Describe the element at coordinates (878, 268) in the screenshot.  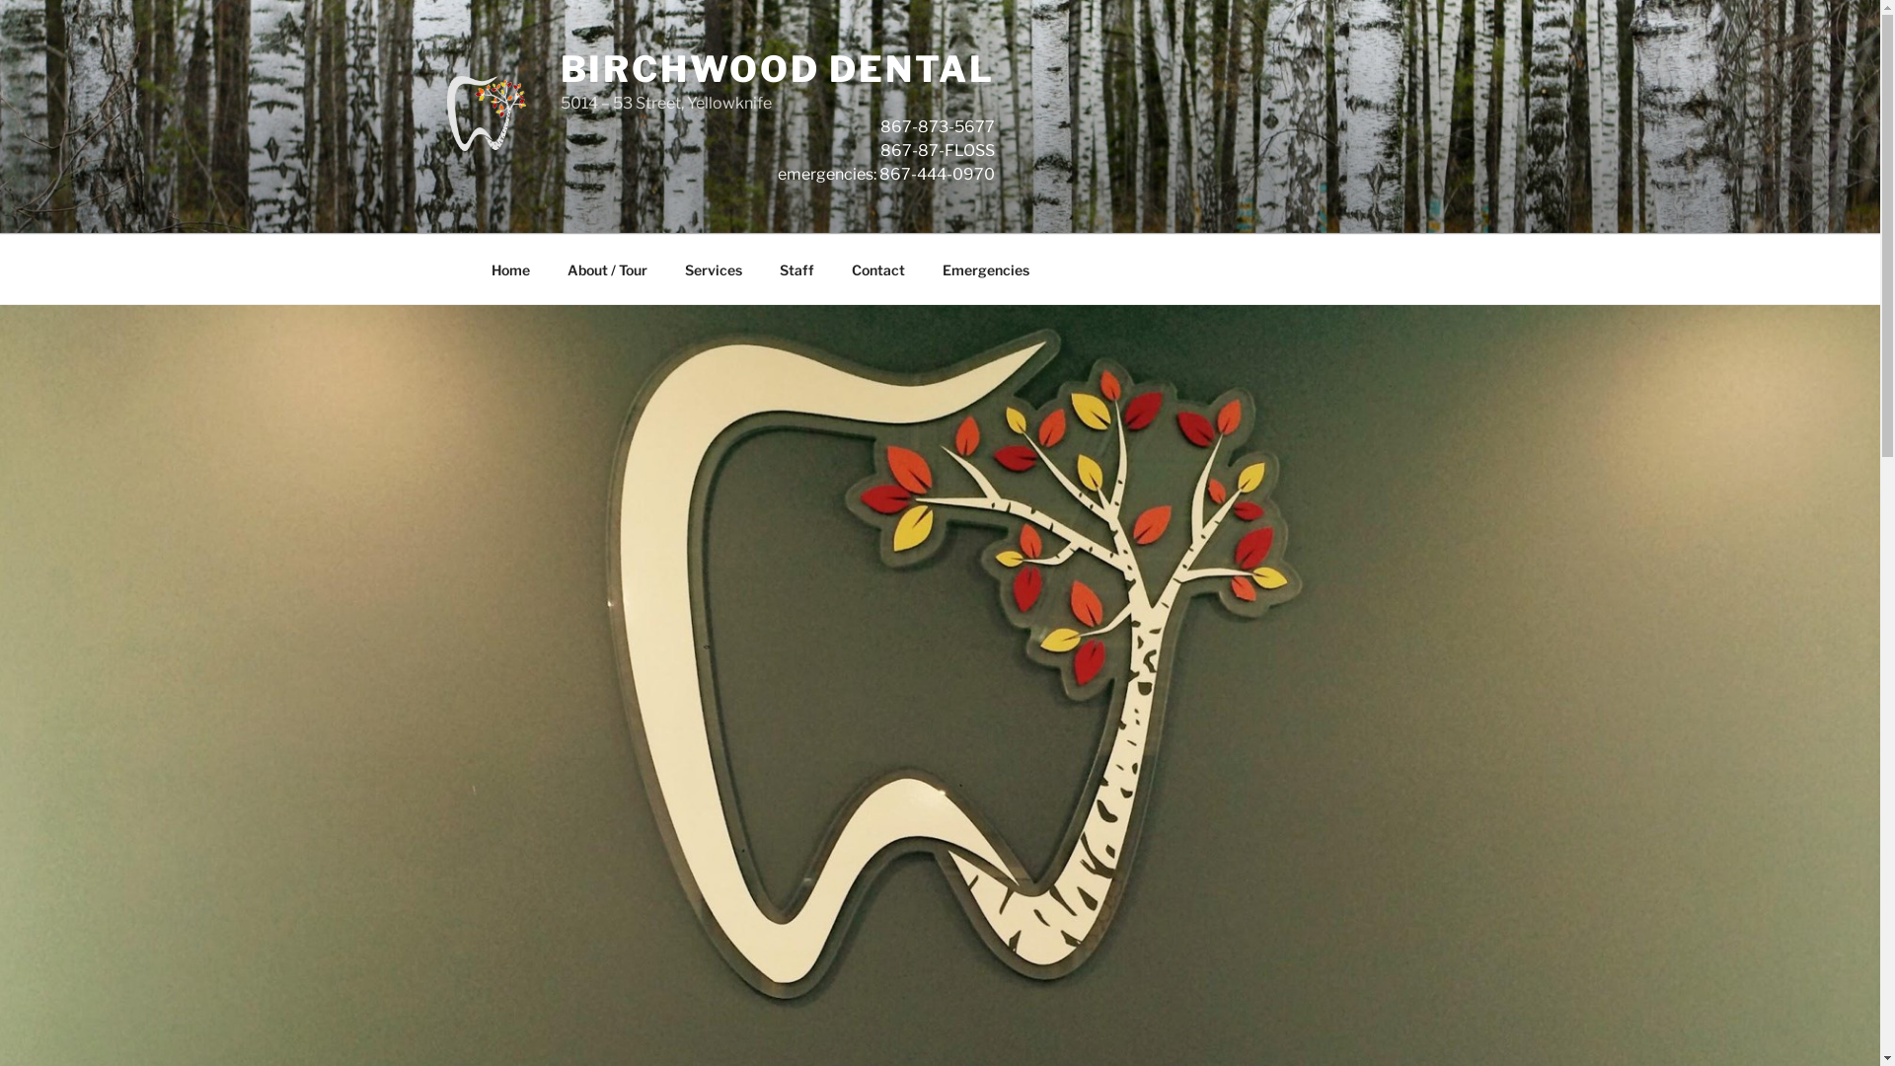
I see `Contact` at that location.